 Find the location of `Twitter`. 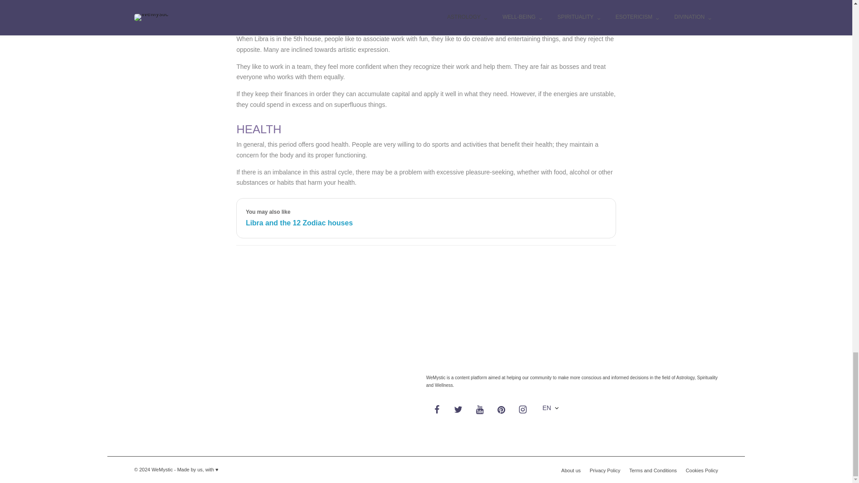

Twitter is located at coordinates (458, 410).